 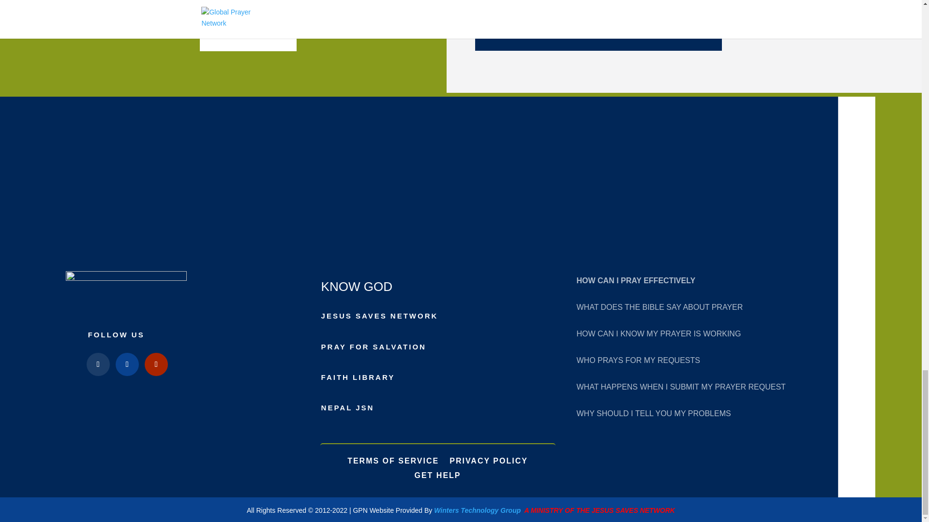 What do you see at coordinates (248, 36) in the screenshot?
I see `CONTACT US` at bounding box center [248, 36].